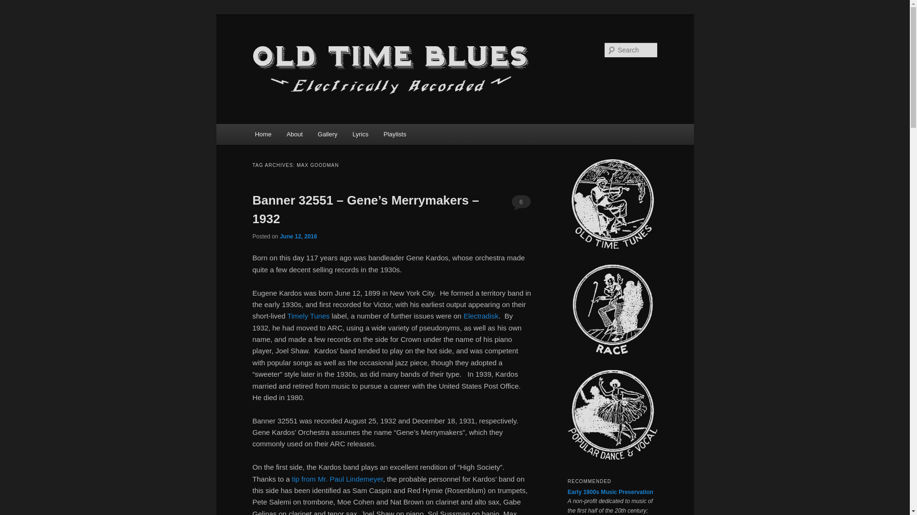 The height and width of the screenshot is (515, 917). I want to click on Gallery, so click(328, 134).